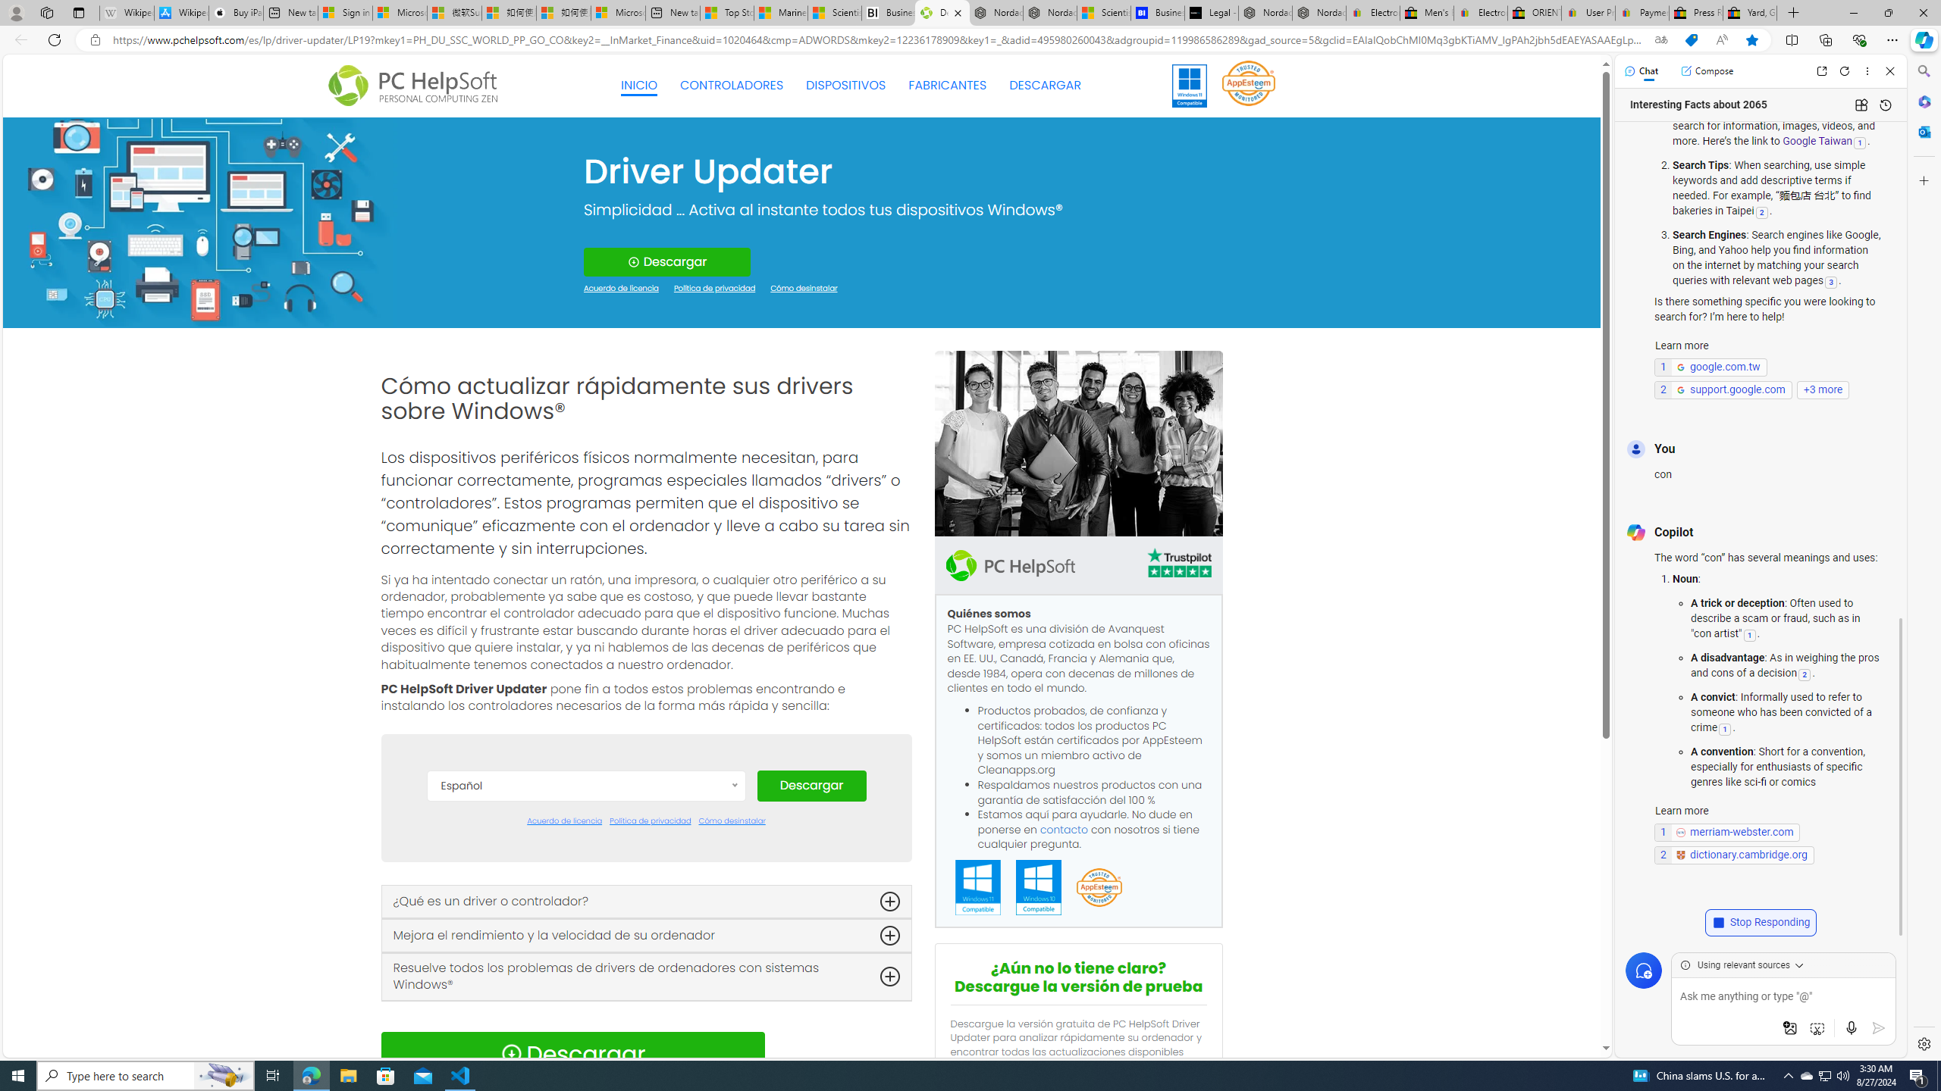 The width and height of the screenshot is (1941, 1091). What do you see at coordinates (948, 86) in the screenshot?
I see `FABRICANTES` at bounding box center [948, 86].